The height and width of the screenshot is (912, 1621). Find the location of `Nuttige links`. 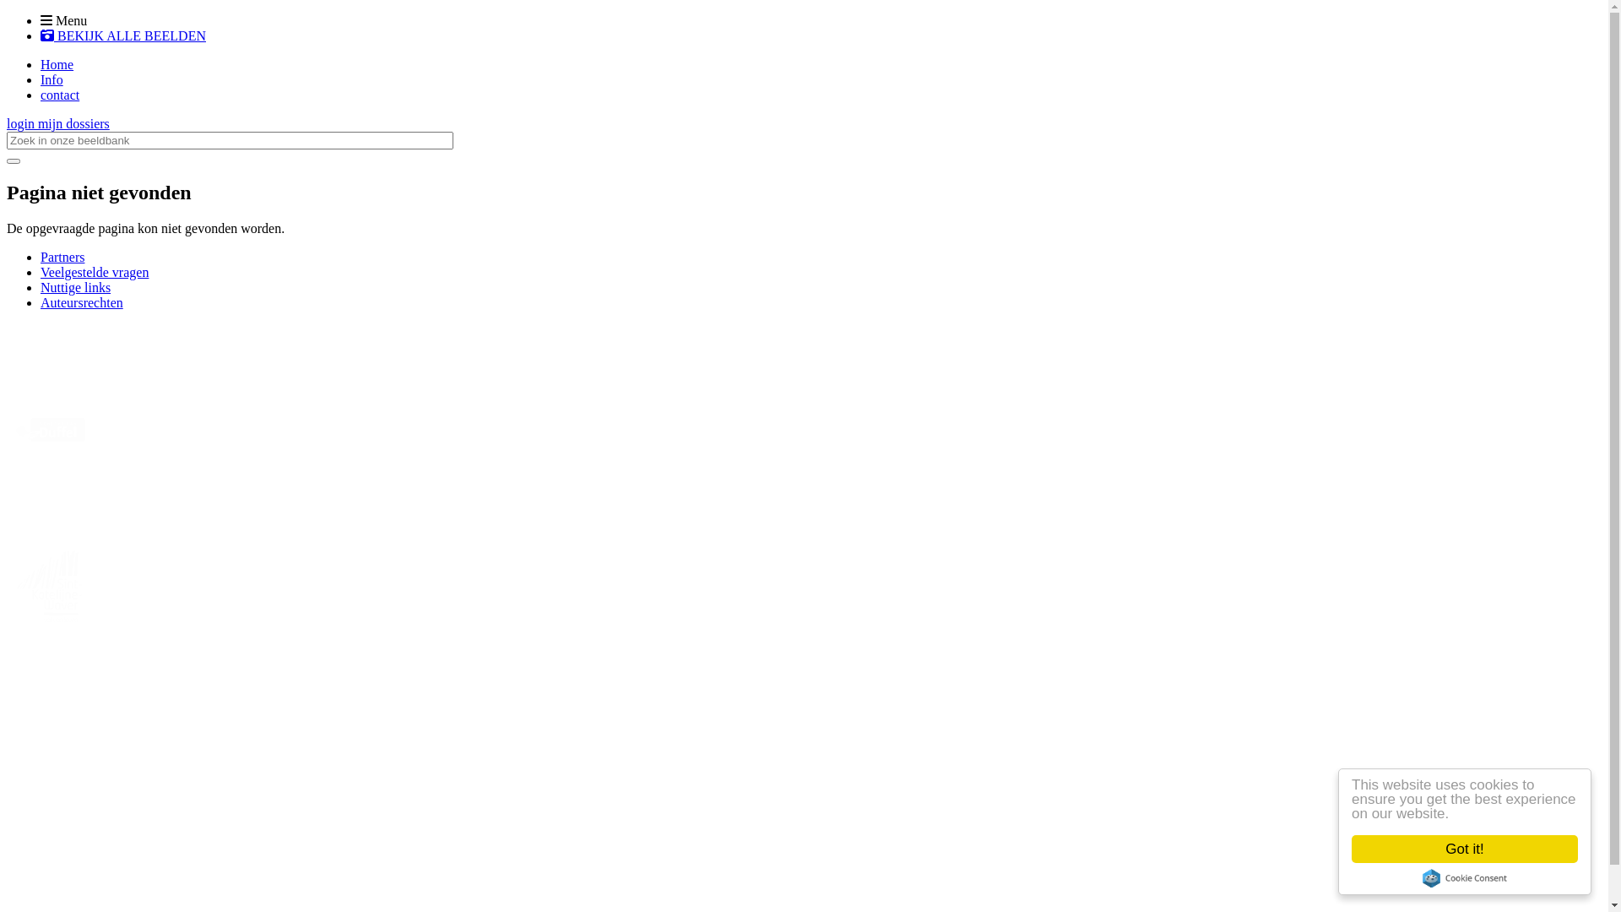

Nuttige links is located at coordinates (76, 287).